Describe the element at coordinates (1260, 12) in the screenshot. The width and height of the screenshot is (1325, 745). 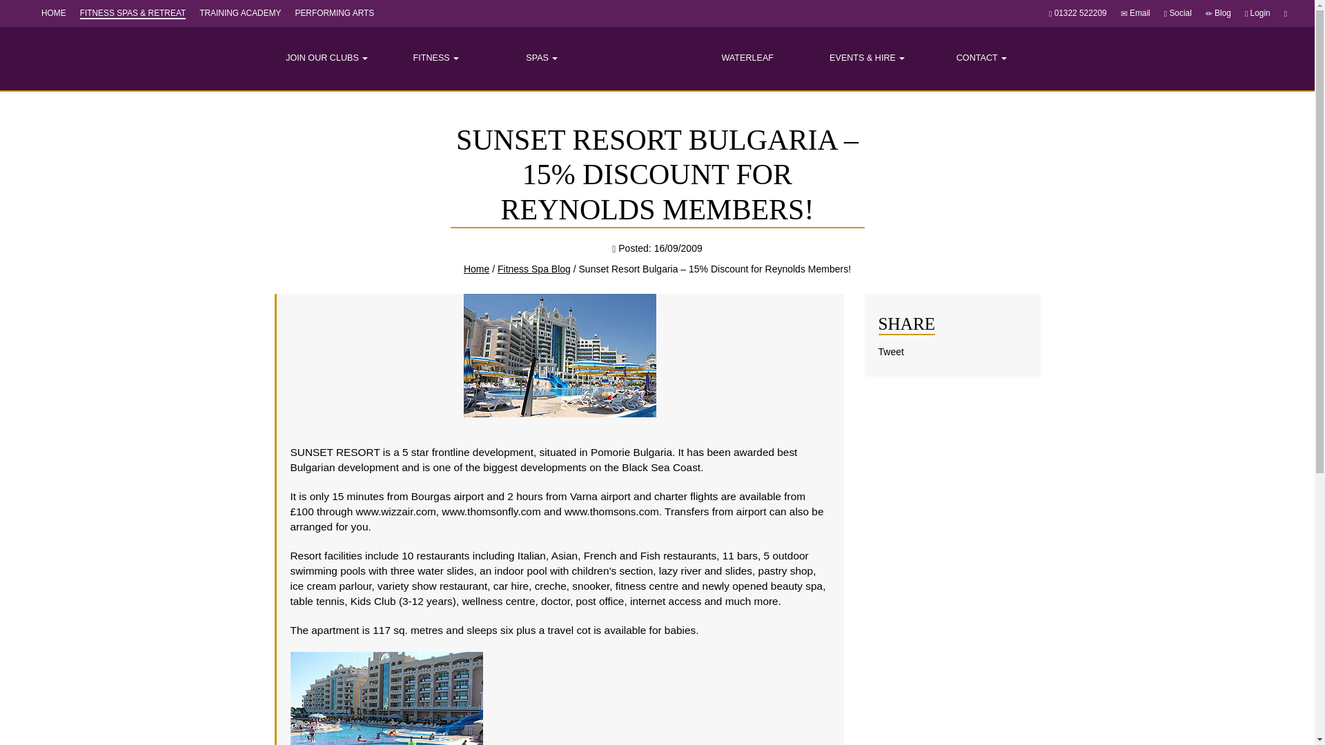
I see `Login` at that location.